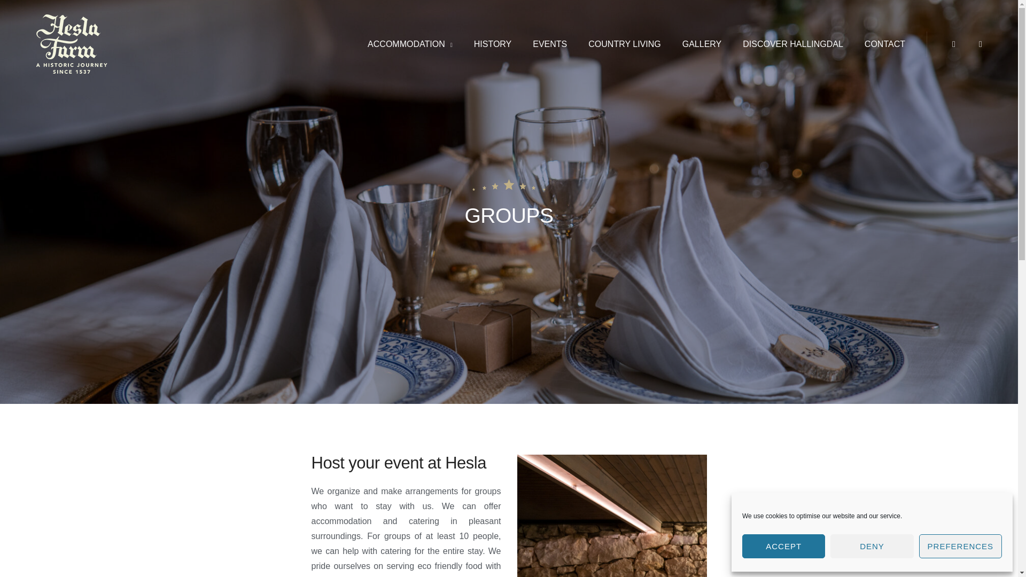 This screenshot has width=1026, height=577. I want to click on PREFERENCES, so click(961, 546).